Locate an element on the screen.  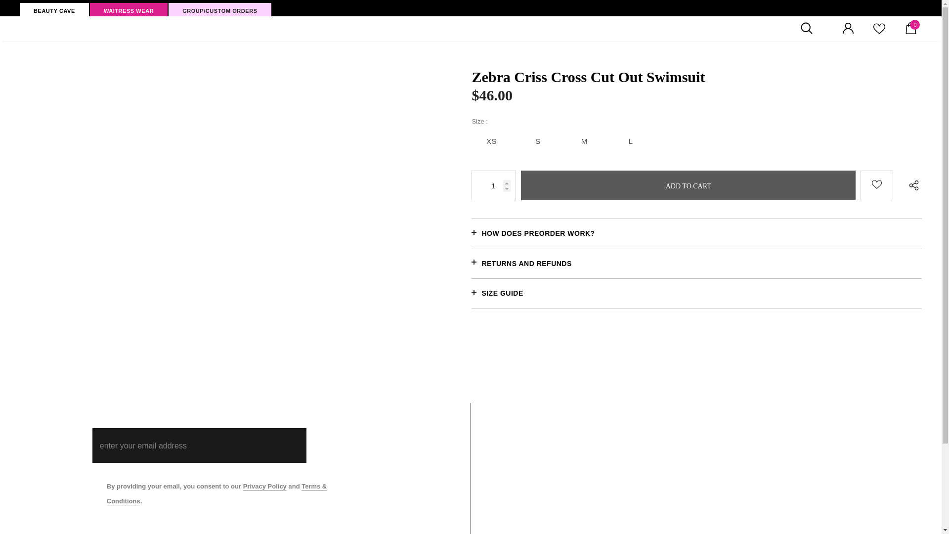
Submit is located at coordinates (343, 445).